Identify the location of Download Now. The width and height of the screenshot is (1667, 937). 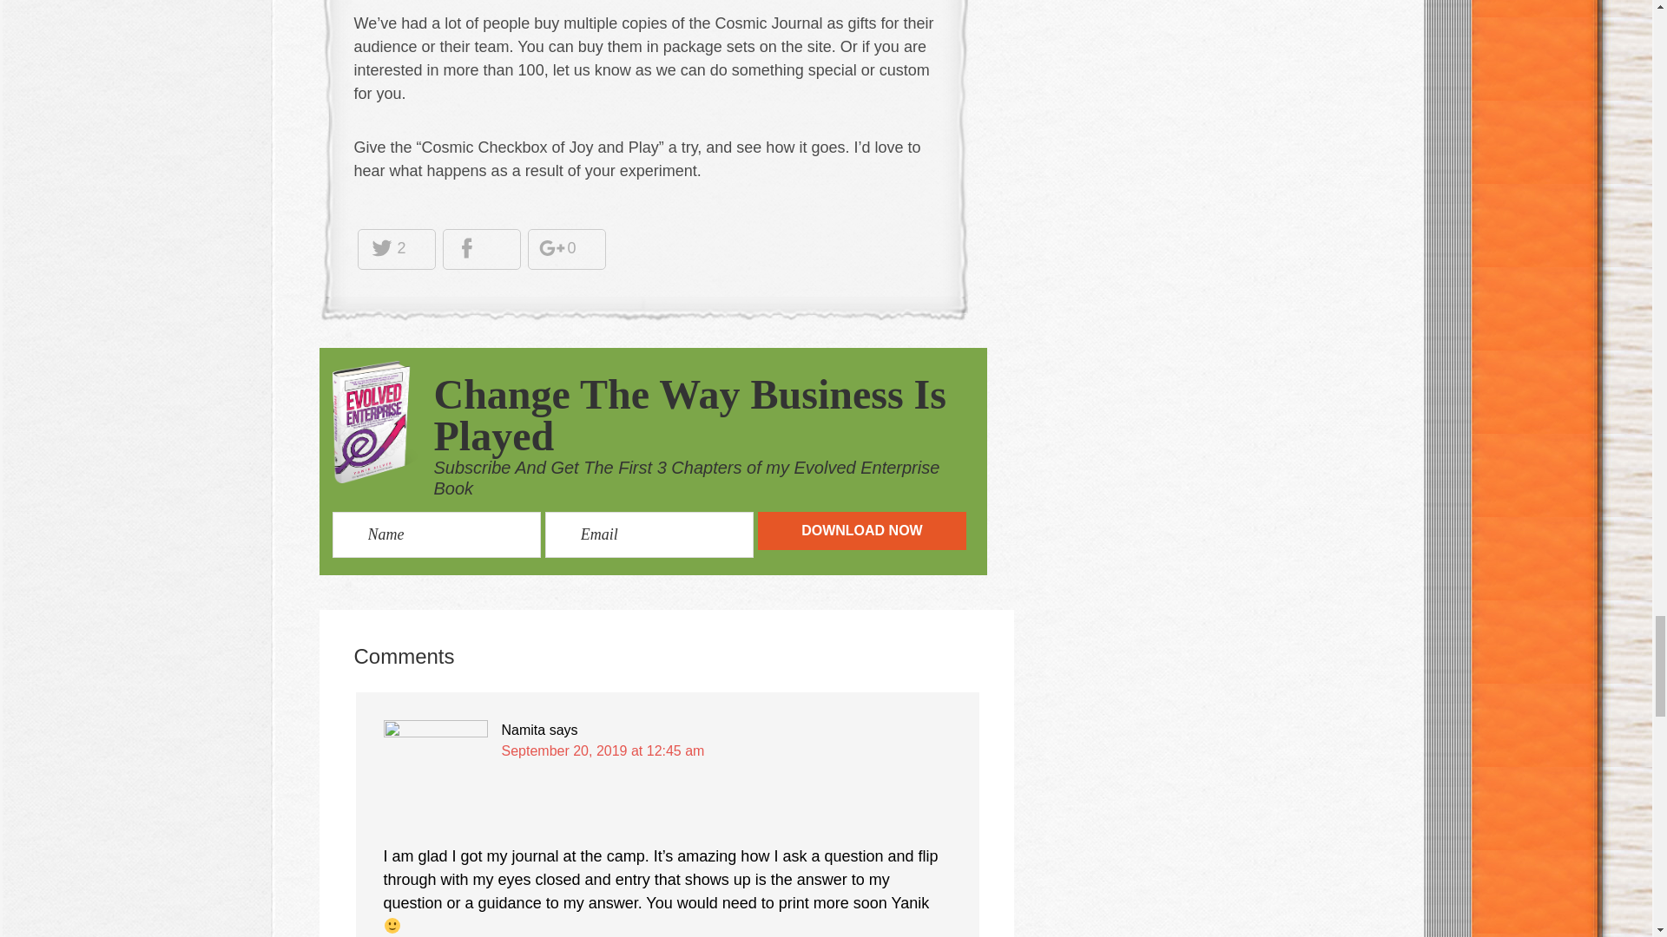
(862, 530).